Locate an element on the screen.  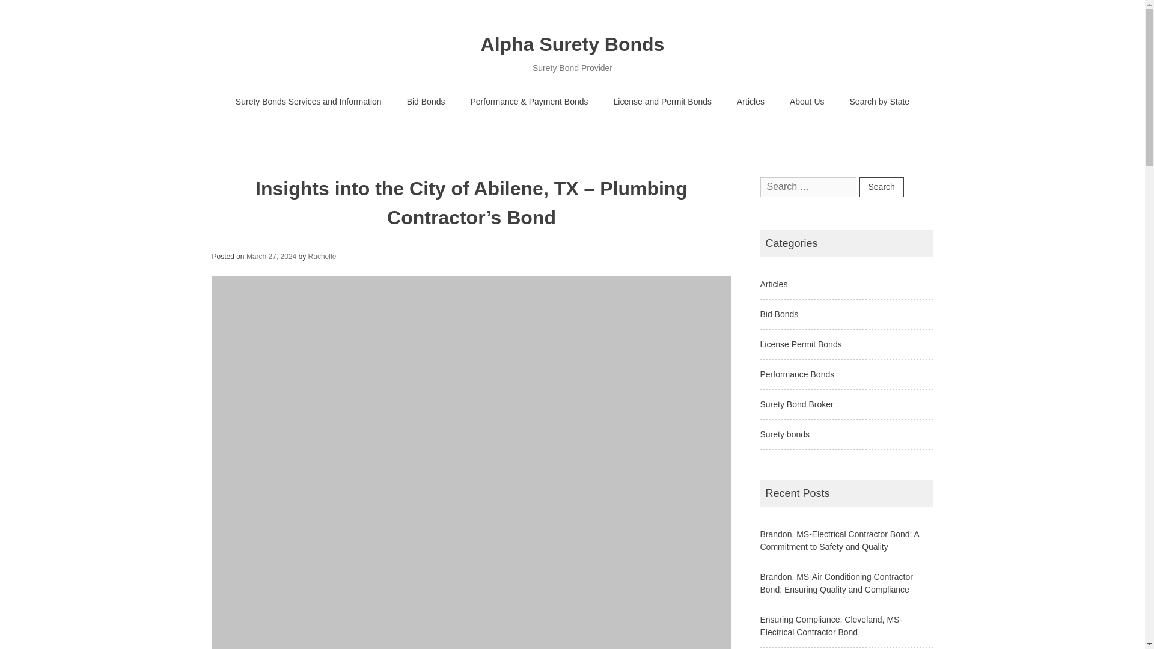
Alpha Surety Bonds is located at coordinates (572, 44).